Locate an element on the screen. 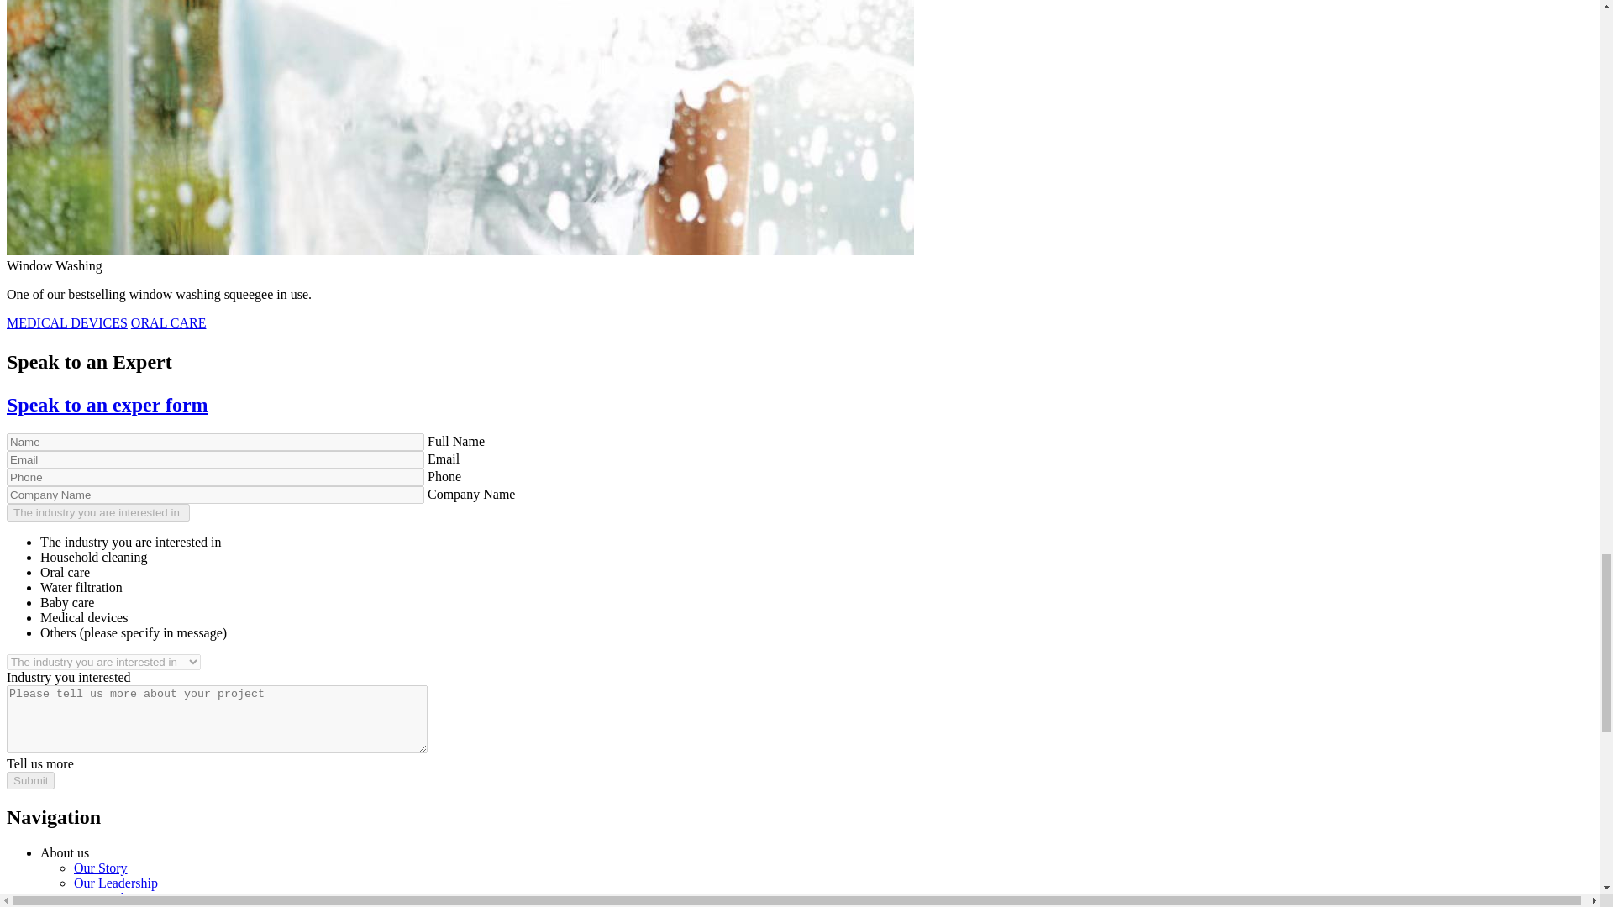 The width and height of the screenshot is (1613, 907). Baby care is located at coordinates (67, 601).